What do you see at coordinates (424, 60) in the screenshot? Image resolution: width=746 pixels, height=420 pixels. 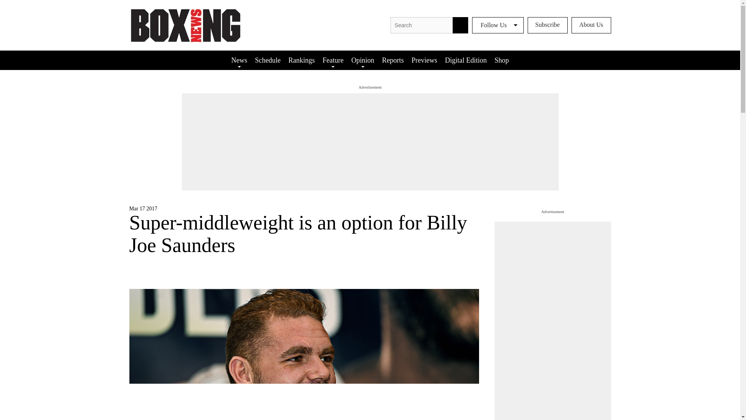 I see `Previews` at bounding box center [424, 60].